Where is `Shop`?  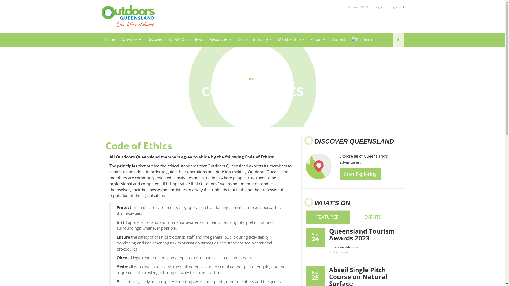
Shop is located at coordinates (242, 39).